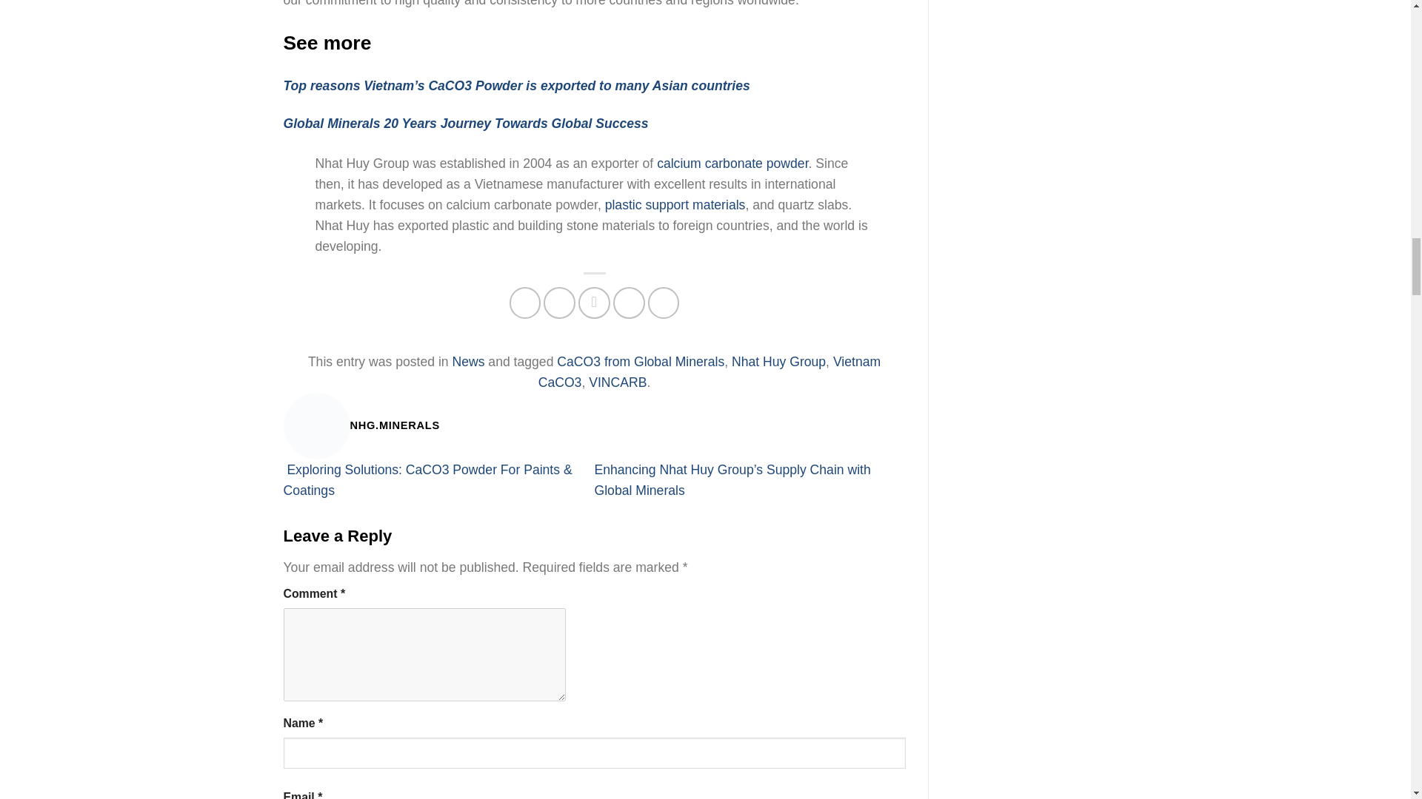  Describe the element at coordinates (594, 302) in the screenshot. I see `Email to a Friend` at that location.